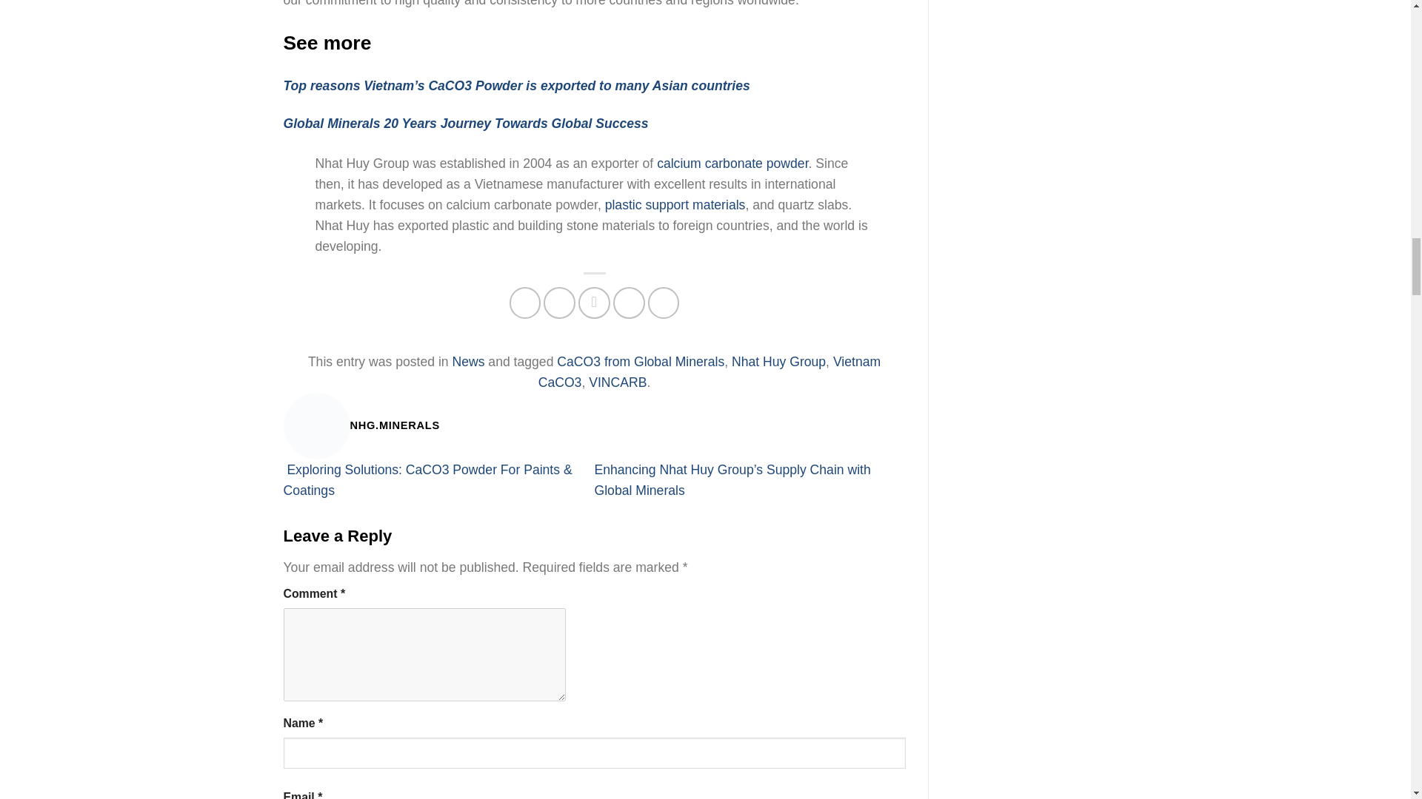  Describe the element at coordinates (594, 302) in the screenshot. I see `Email to a Friend` at that location.